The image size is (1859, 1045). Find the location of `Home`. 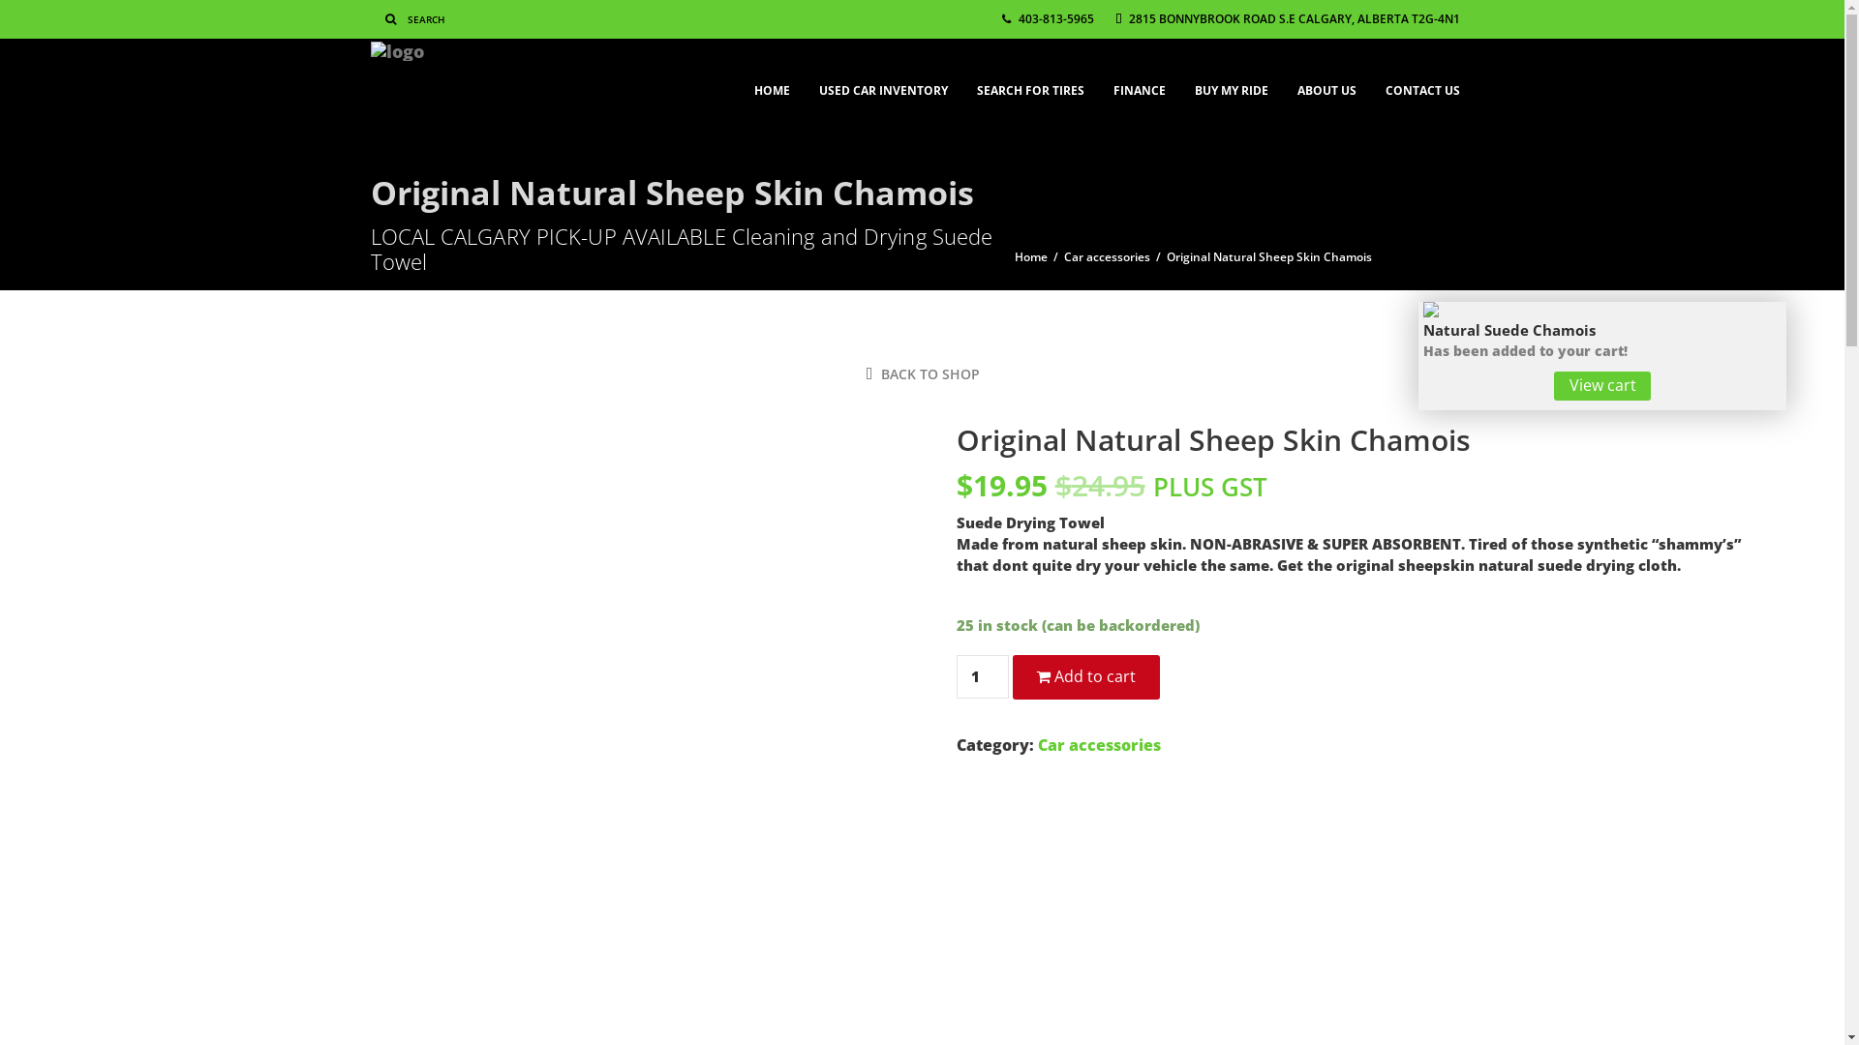

Home is located at coordinates (1031, 257).